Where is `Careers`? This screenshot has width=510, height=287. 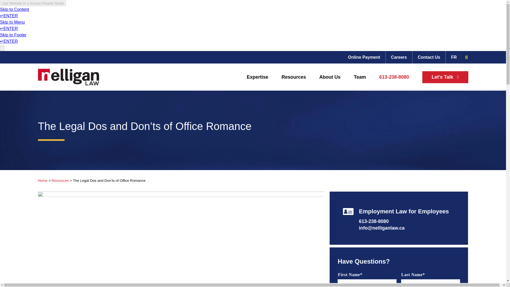
Careers is located at coordinates (399, 57).